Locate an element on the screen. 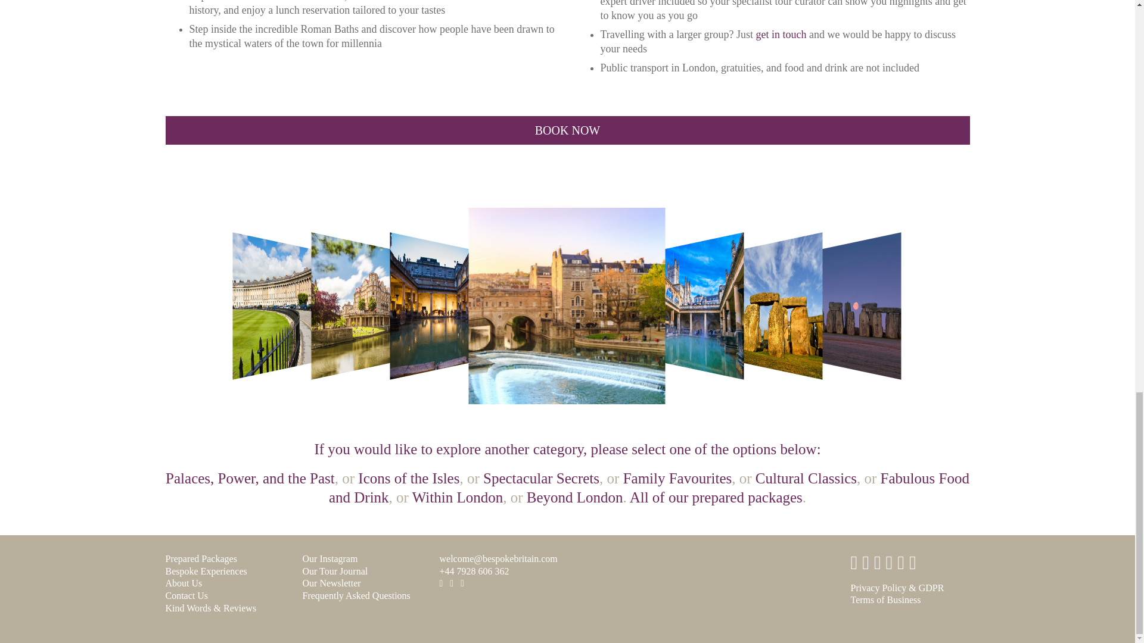 The image size is (1144, 643). About Us is located at coordinates (184, 583).